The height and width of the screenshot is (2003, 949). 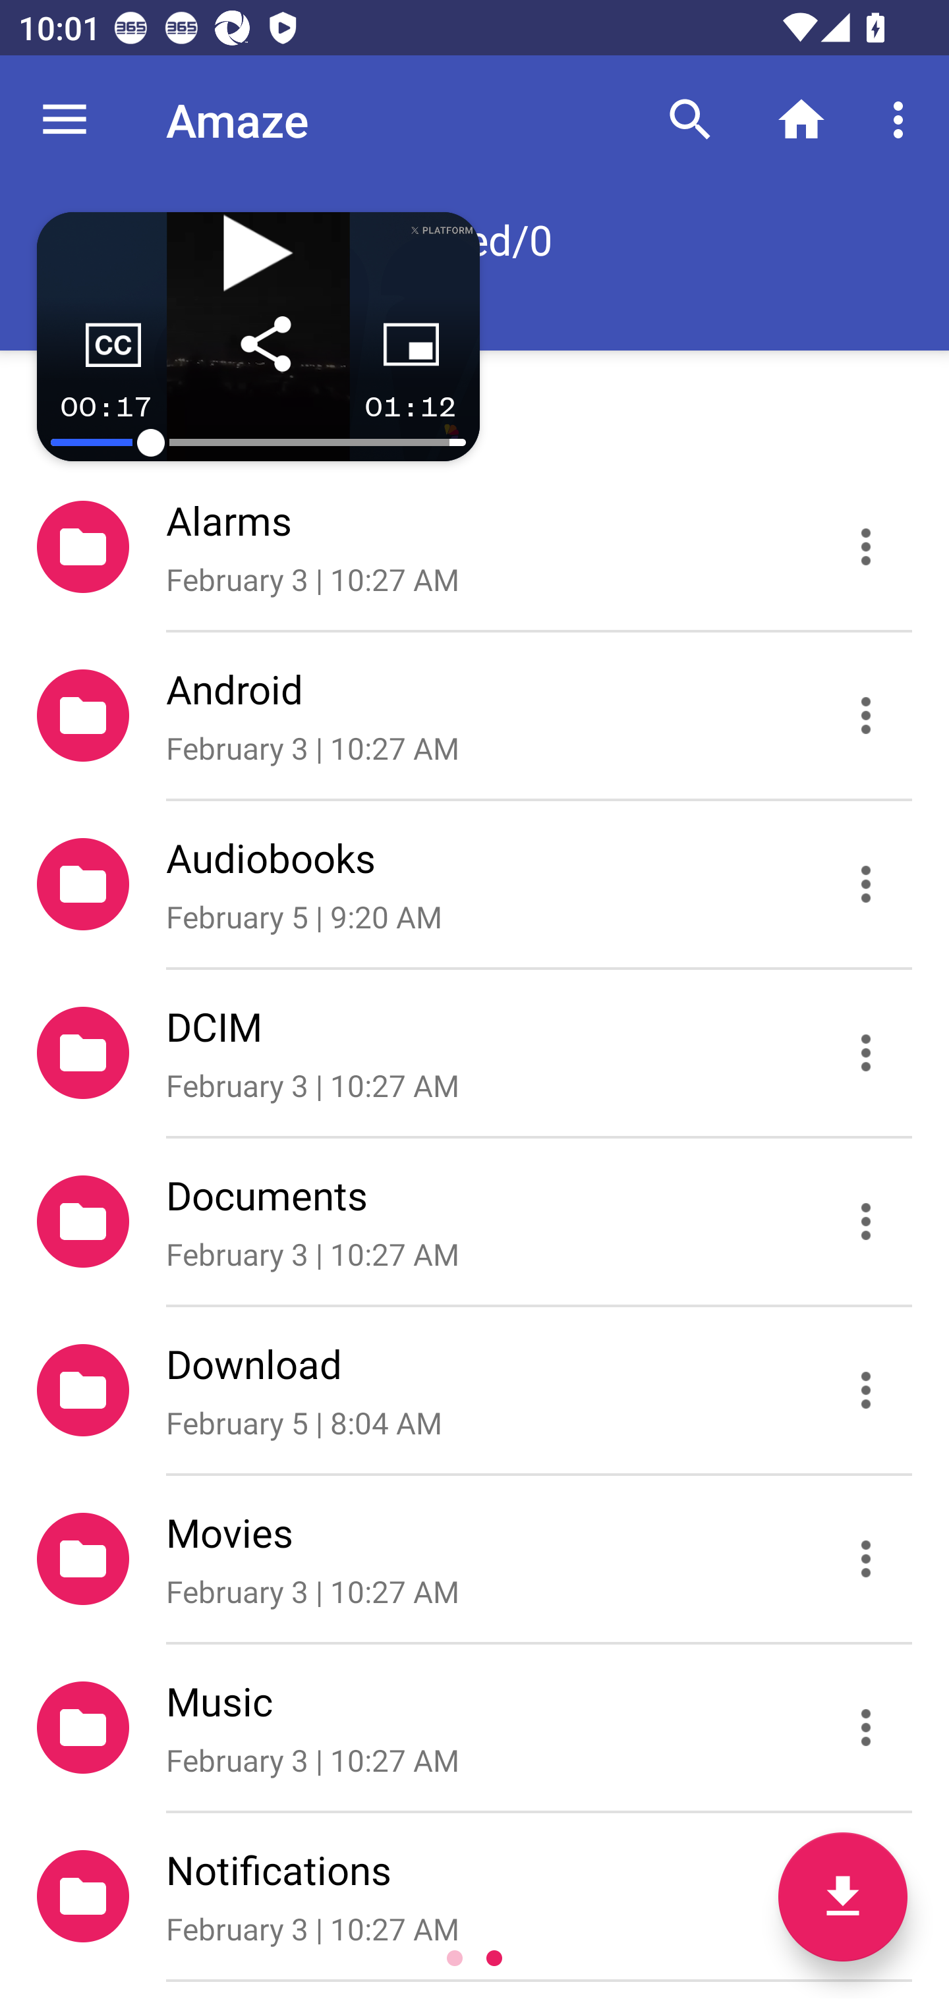 I want to click on Music February 3 | 10:27 AM, so click(x=474, y=1728).